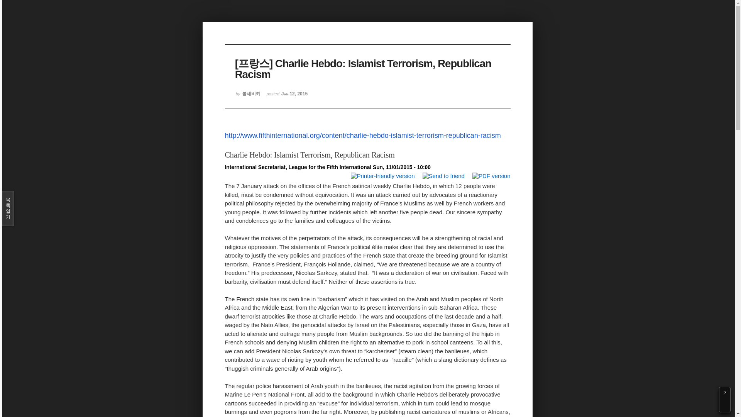 The width and height of the screenshot is (741, 417). What do you see at coordinates (442, 176) in the screenshot?
I see `Send to friend` at bounding box center [442, 176].